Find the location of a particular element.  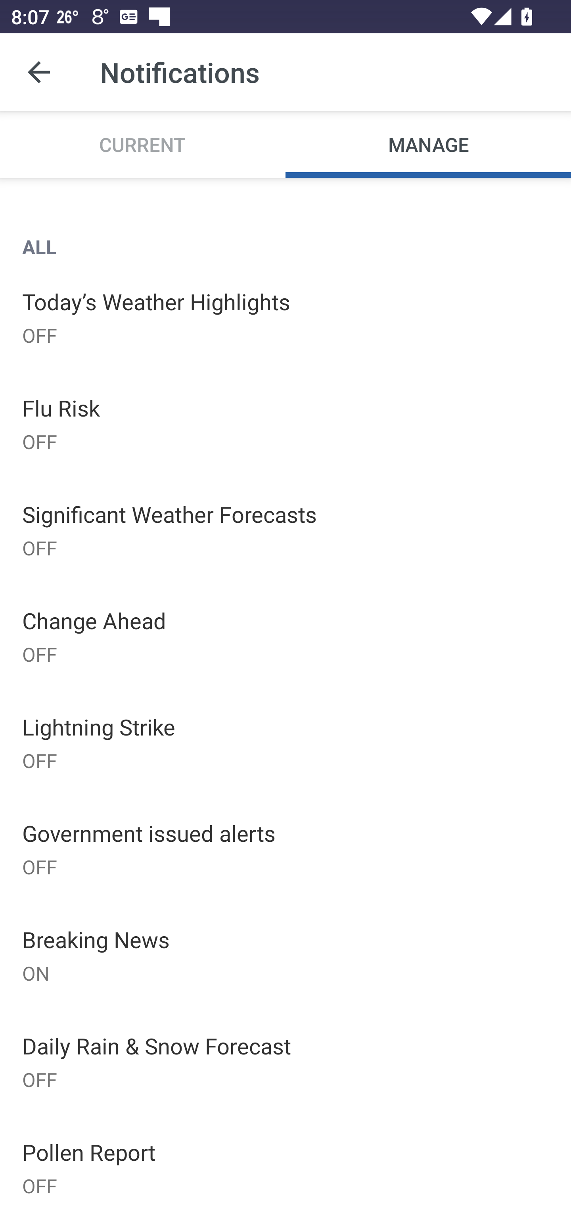

Change Ahead OFF is located at coordinates (285, 636).